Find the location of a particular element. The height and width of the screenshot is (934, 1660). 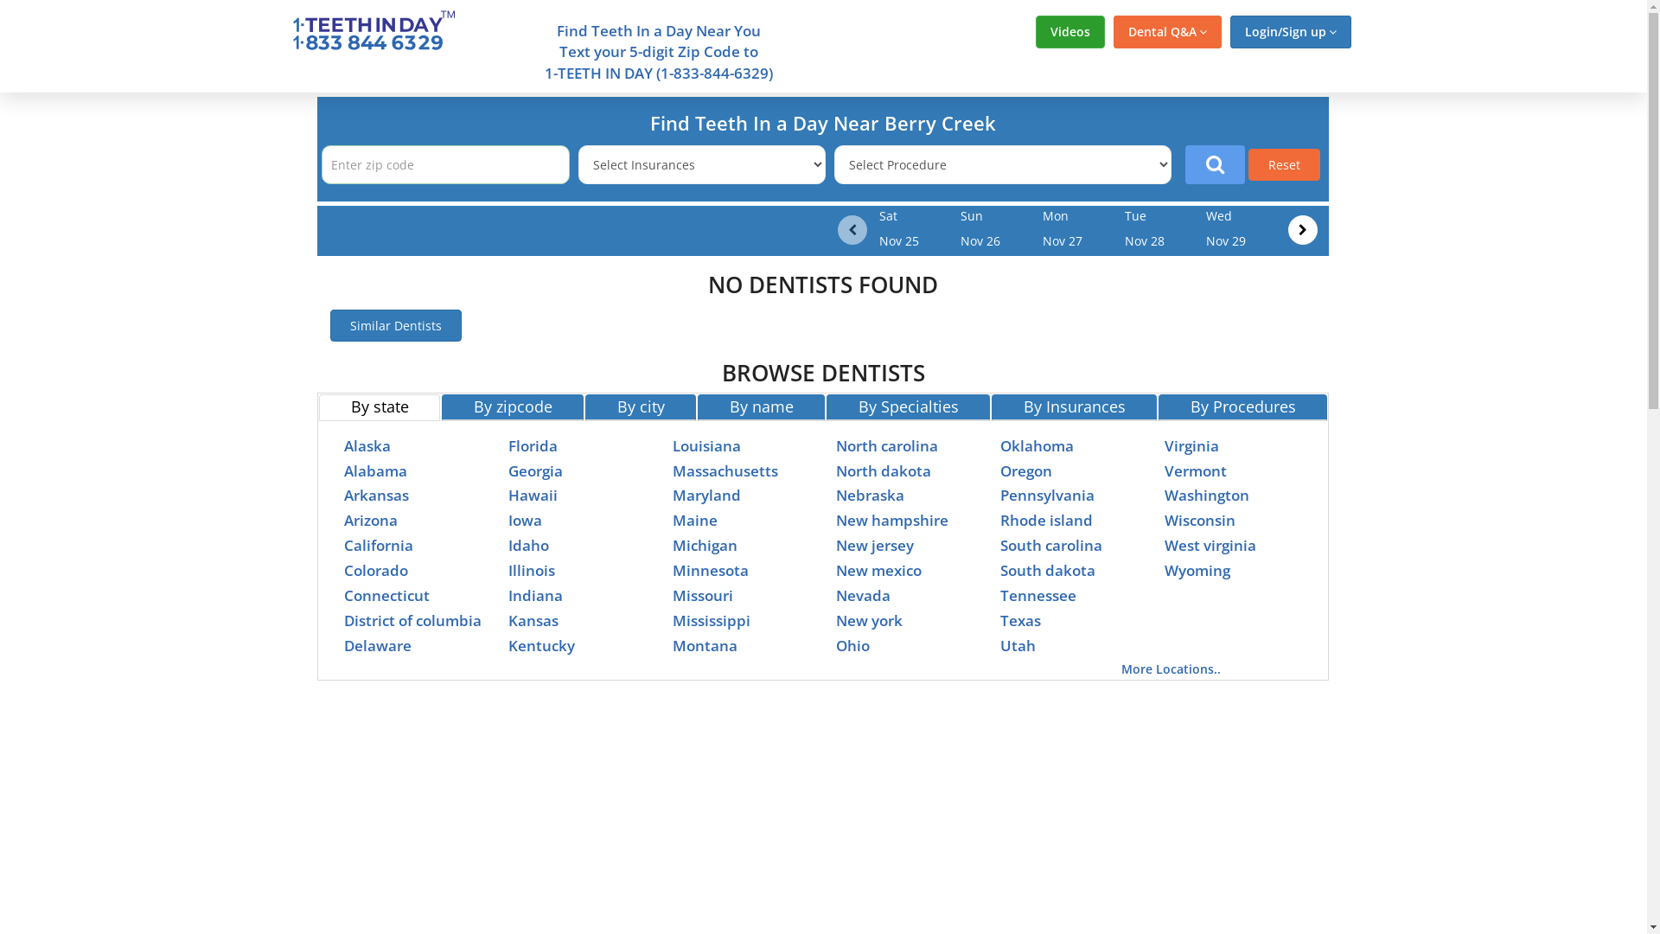

Michigan is located at coordinates (705, 545).